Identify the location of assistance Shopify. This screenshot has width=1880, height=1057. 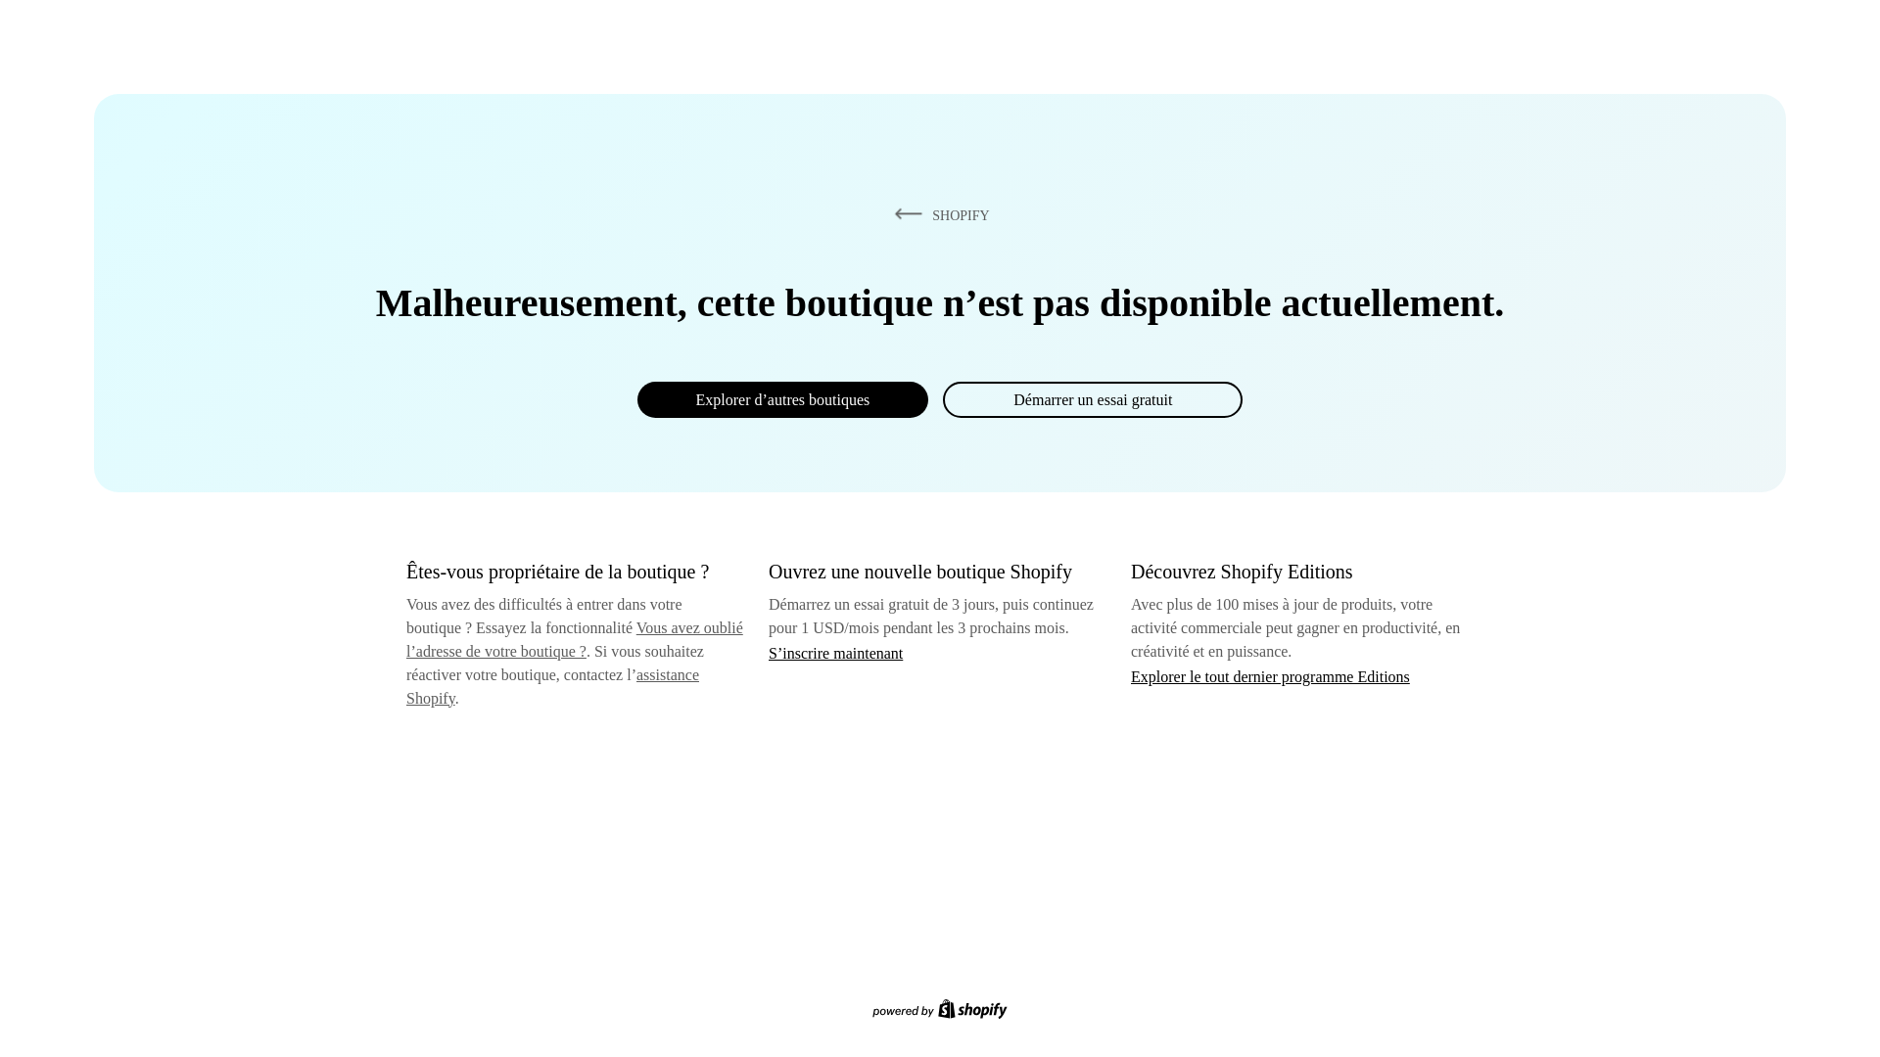
(552, 687).